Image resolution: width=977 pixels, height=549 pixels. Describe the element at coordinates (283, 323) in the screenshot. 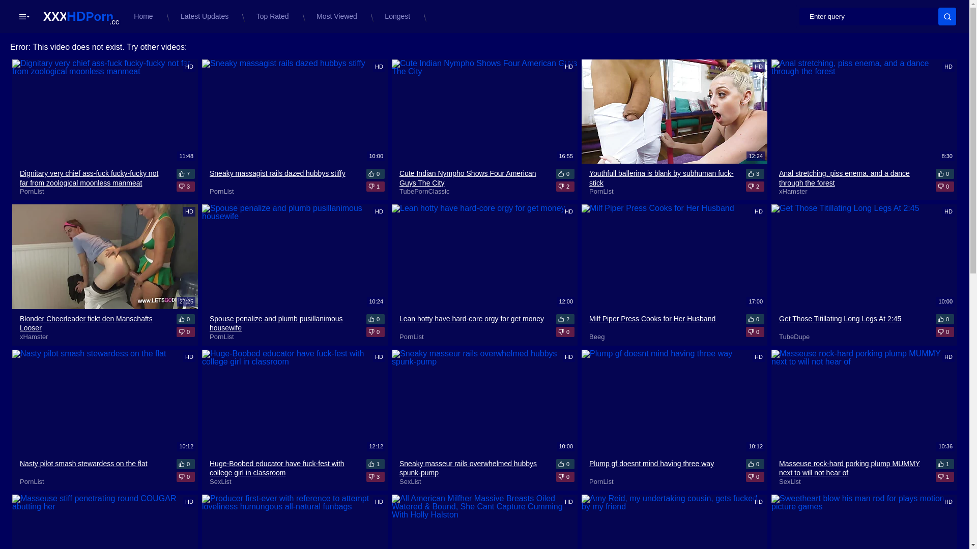

I see `Spouse penalize and plumb pusillanimous housewife` at that location.